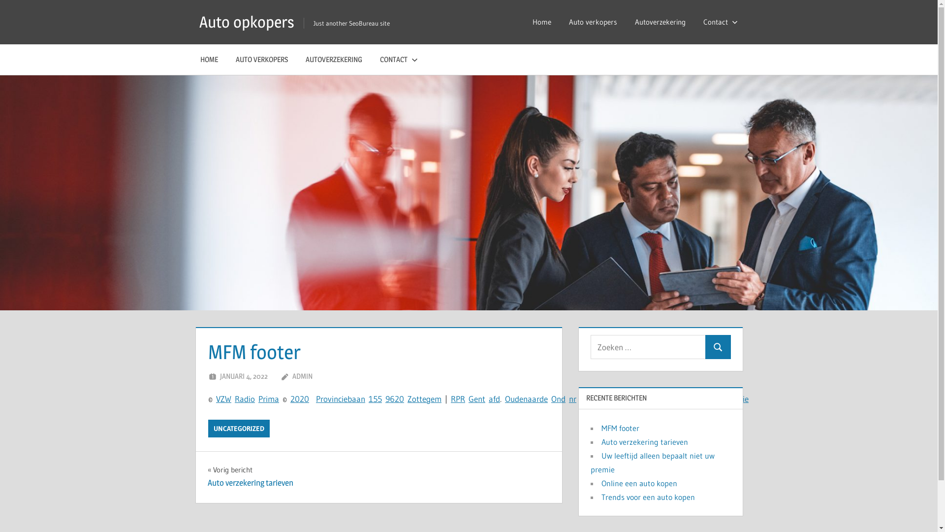 The height and width of the screenshot is (532, 945). I want to click on i, so click(343, 399).